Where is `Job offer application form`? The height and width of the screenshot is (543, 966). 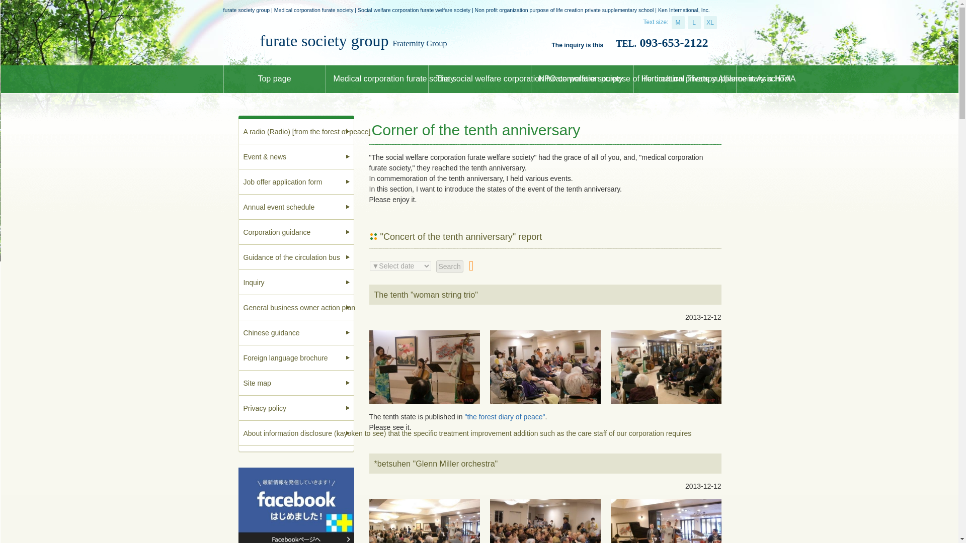
Job offer application form is located at coordinates (296, 182).